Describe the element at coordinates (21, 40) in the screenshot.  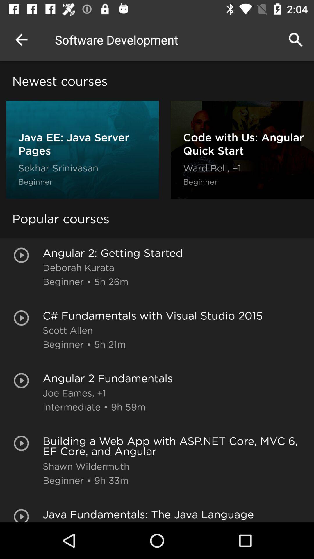
I see `turn off the item next to the software development` at that location.